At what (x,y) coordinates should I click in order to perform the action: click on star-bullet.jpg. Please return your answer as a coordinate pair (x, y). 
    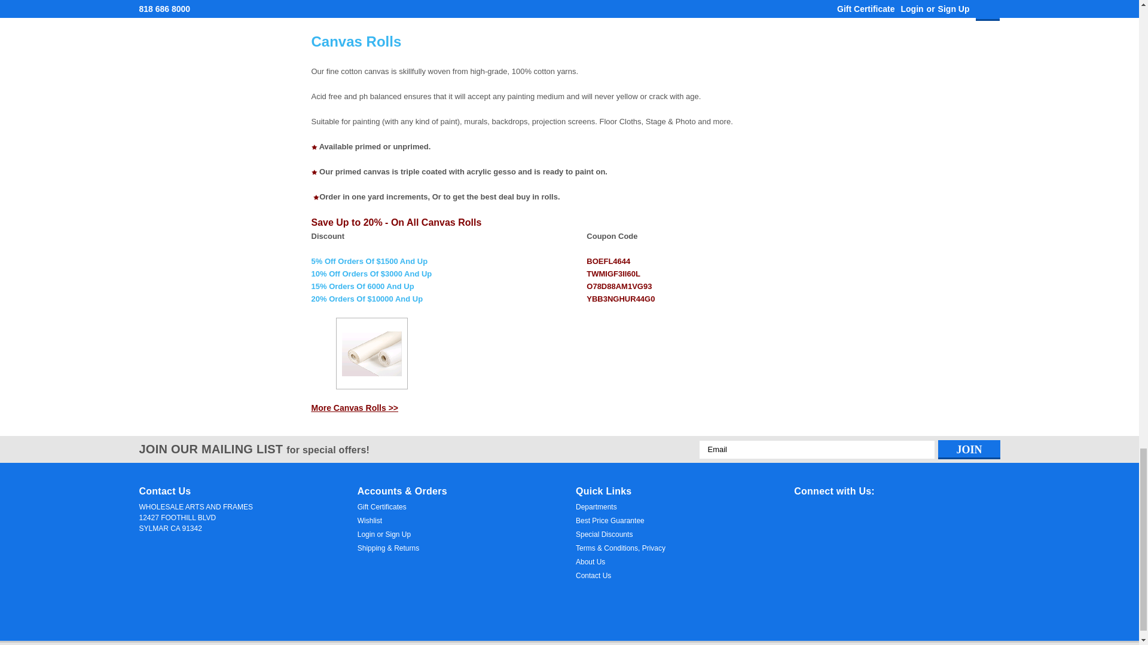
    Looking at the image, I should click on (313, 172).